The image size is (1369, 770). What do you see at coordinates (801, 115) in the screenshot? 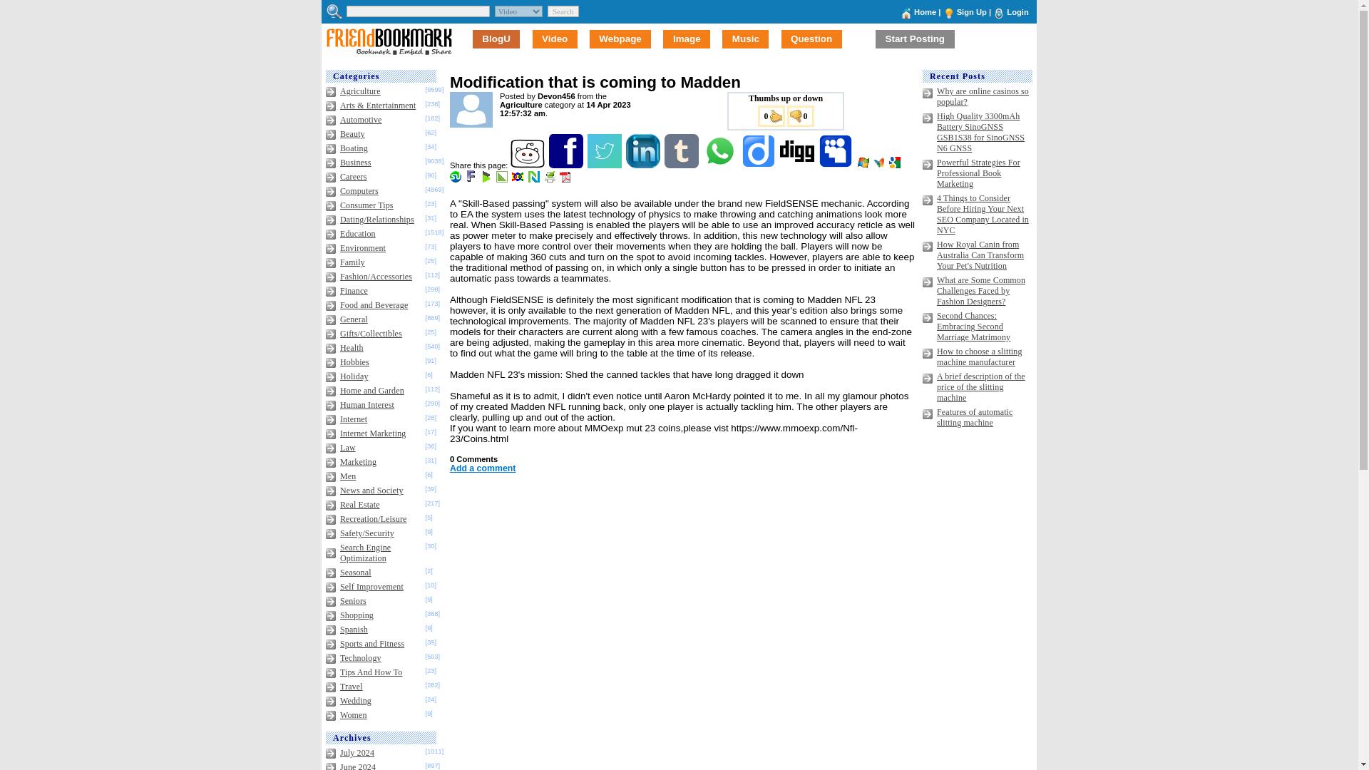
I see `Thumbs Down` at bounding box center [801, 115].